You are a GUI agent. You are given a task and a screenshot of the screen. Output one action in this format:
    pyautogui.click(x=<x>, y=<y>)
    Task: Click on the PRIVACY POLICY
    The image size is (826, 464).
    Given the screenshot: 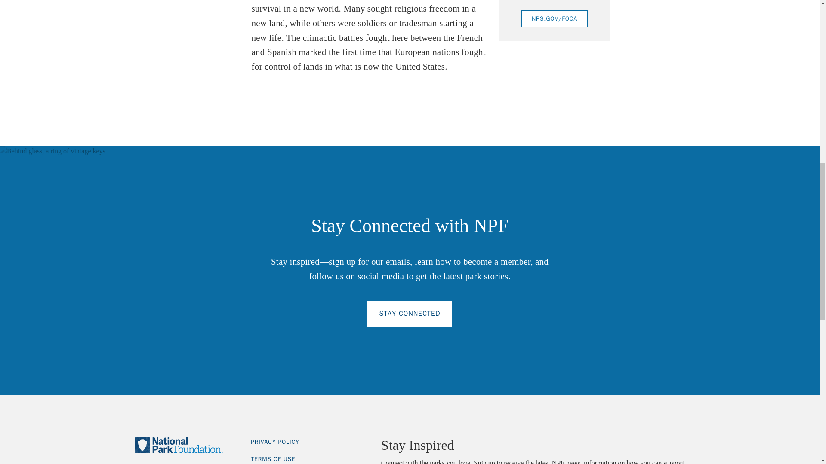 What is the action you would take?
    pyautogui.click(x=275, y=442)
    